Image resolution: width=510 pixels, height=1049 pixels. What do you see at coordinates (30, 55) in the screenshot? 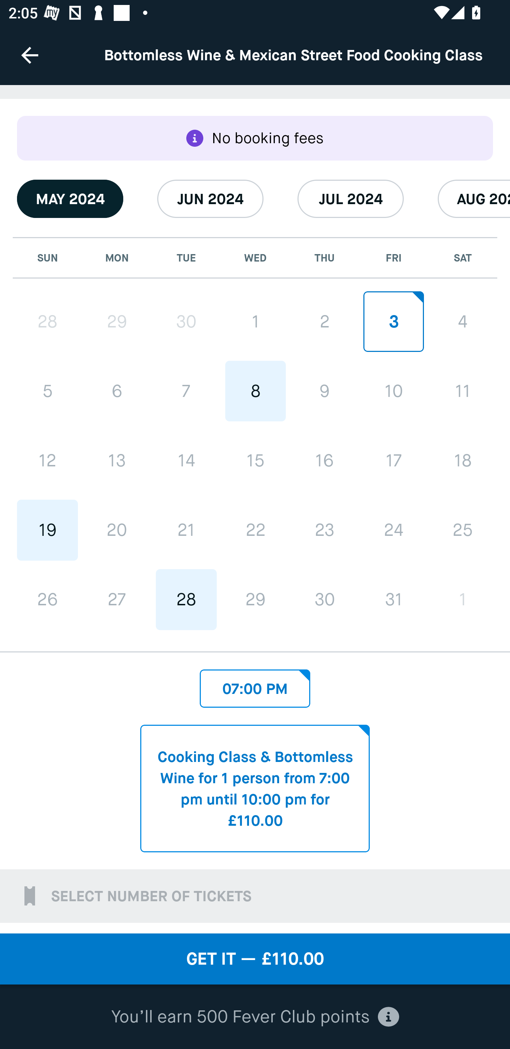
I see `Navigate up` at bounding box center [30, 55].